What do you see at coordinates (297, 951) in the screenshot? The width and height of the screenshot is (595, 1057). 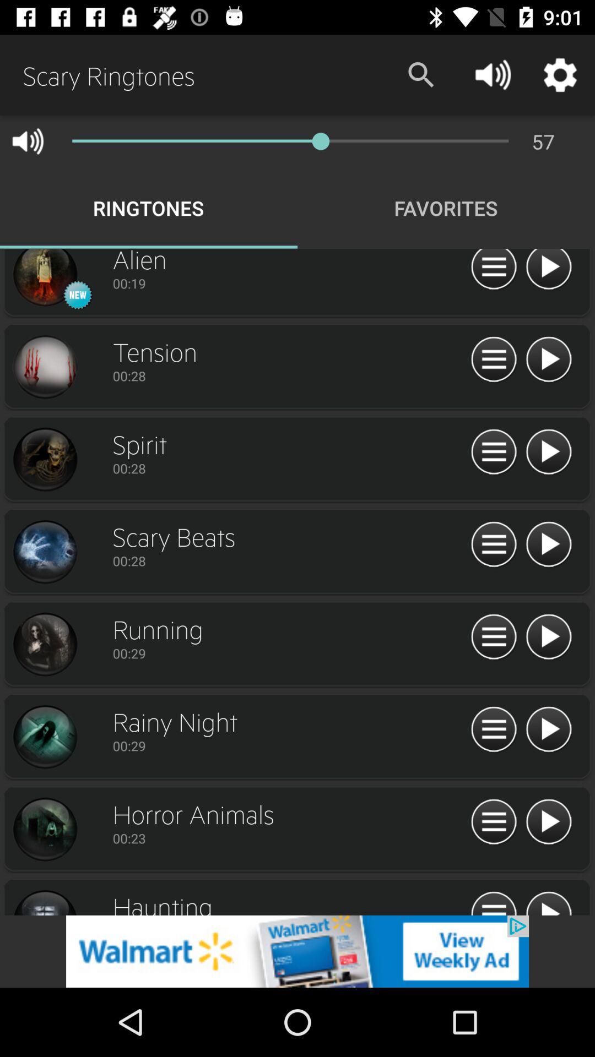 I see `access advertisement` at bounding box center [297, 951].